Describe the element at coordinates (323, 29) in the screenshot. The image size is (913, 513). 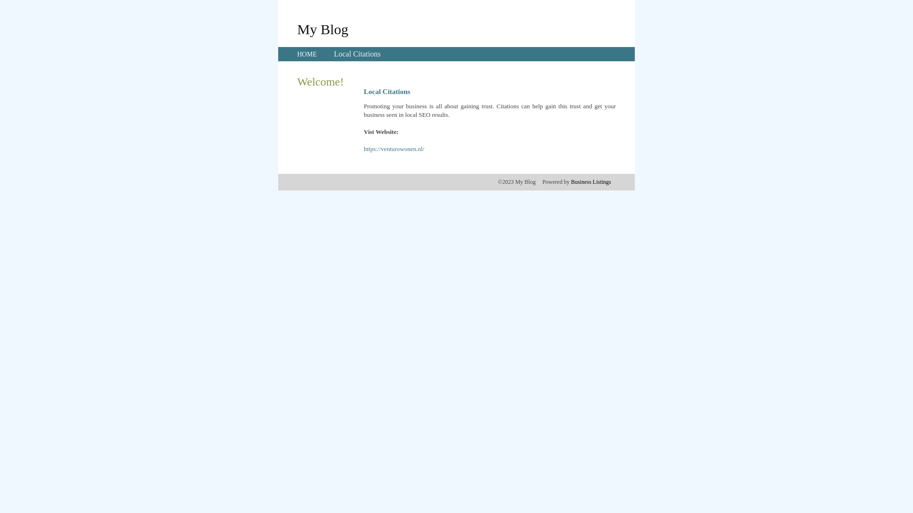
I see `My Blog` at that location.